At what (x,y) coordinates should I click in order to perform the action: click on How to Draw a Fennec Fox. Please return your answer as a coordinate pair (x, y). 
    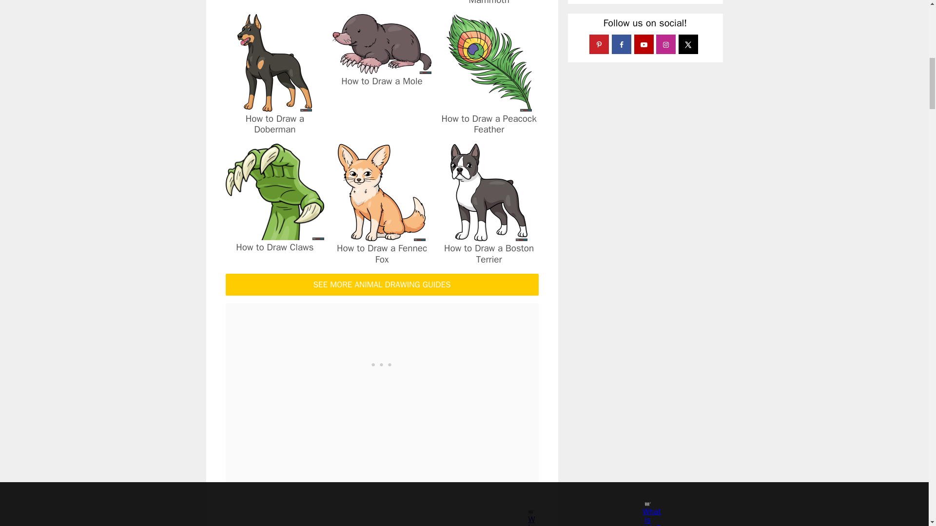
    Looking at the image, I should click on (382, 235).